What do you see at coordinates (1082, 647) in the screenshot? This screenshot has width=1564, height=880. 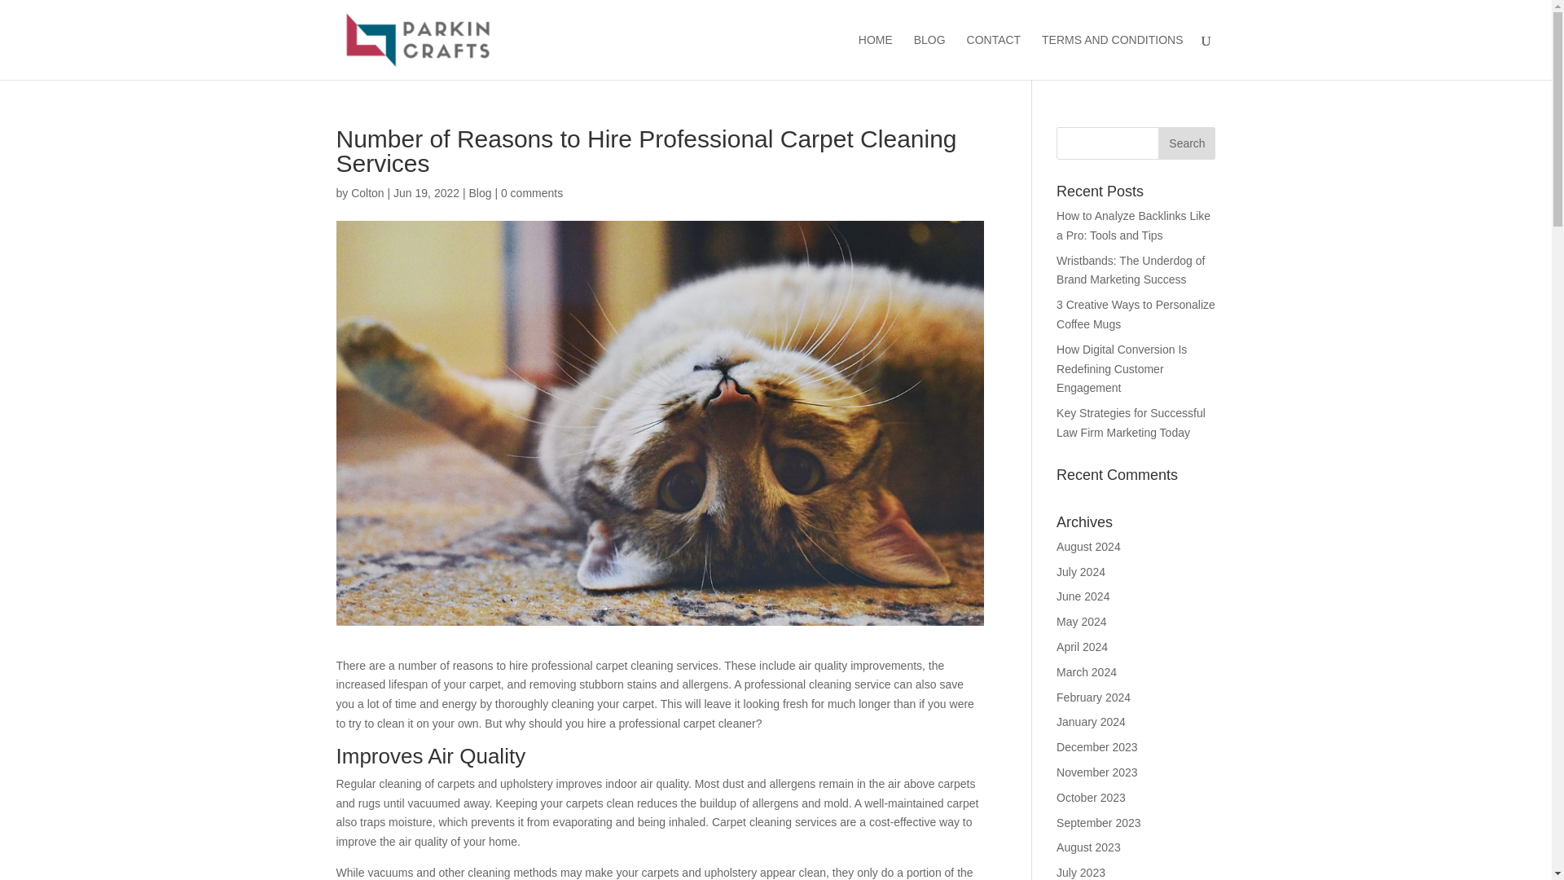 I see `April 2024` at bounding box center [1082, 647].